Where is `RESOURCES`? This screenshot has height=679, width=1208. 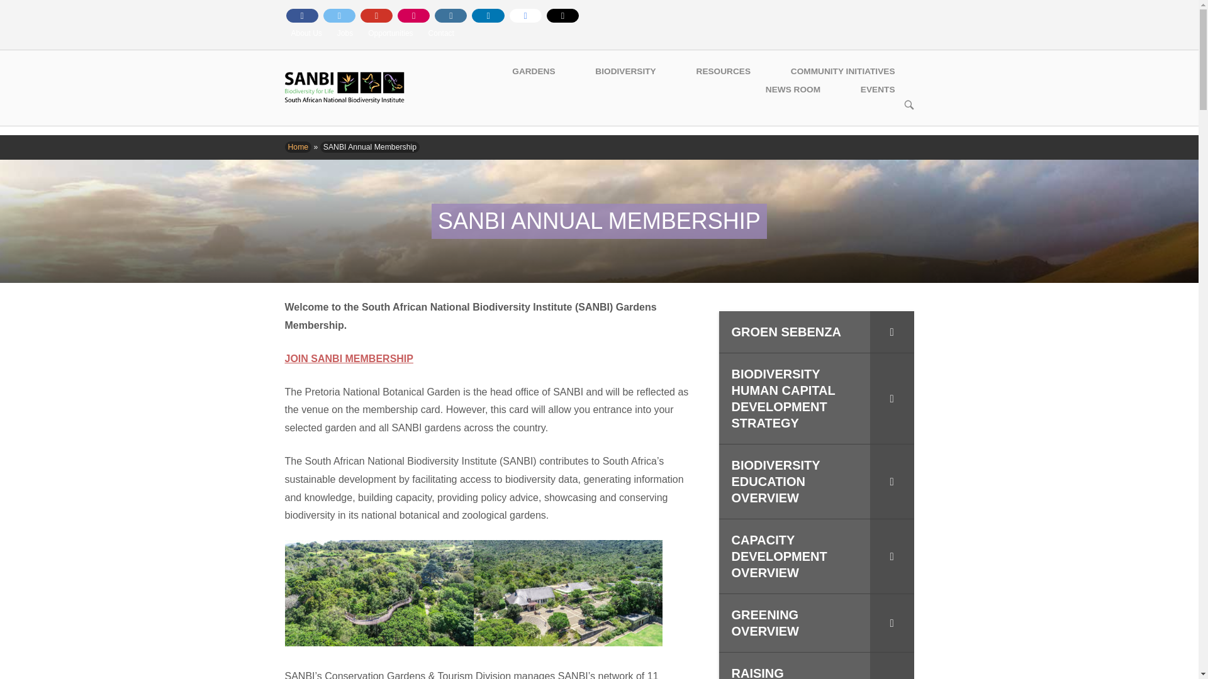
RESOURCES is located at coordinates (724, 72).